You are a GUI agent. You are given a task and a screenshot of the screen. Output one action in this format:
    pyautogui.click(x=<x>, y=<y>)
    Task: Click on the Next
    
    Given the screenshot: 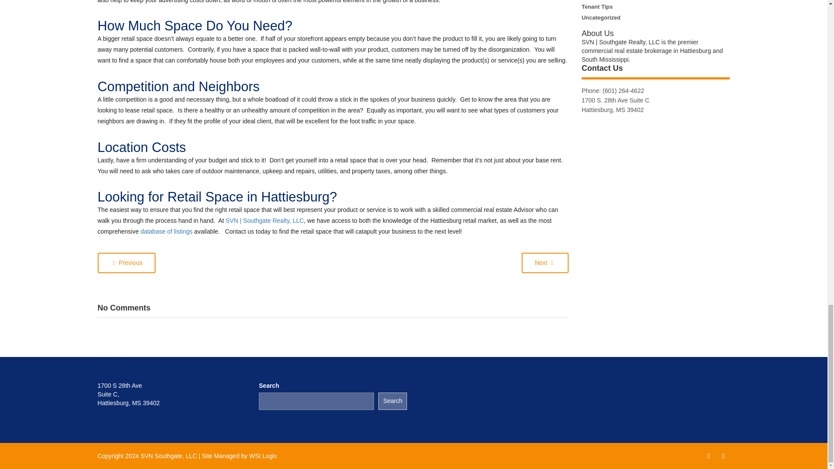 What is the action you would take?
    pyautogui.click(x=545, y=263)
    